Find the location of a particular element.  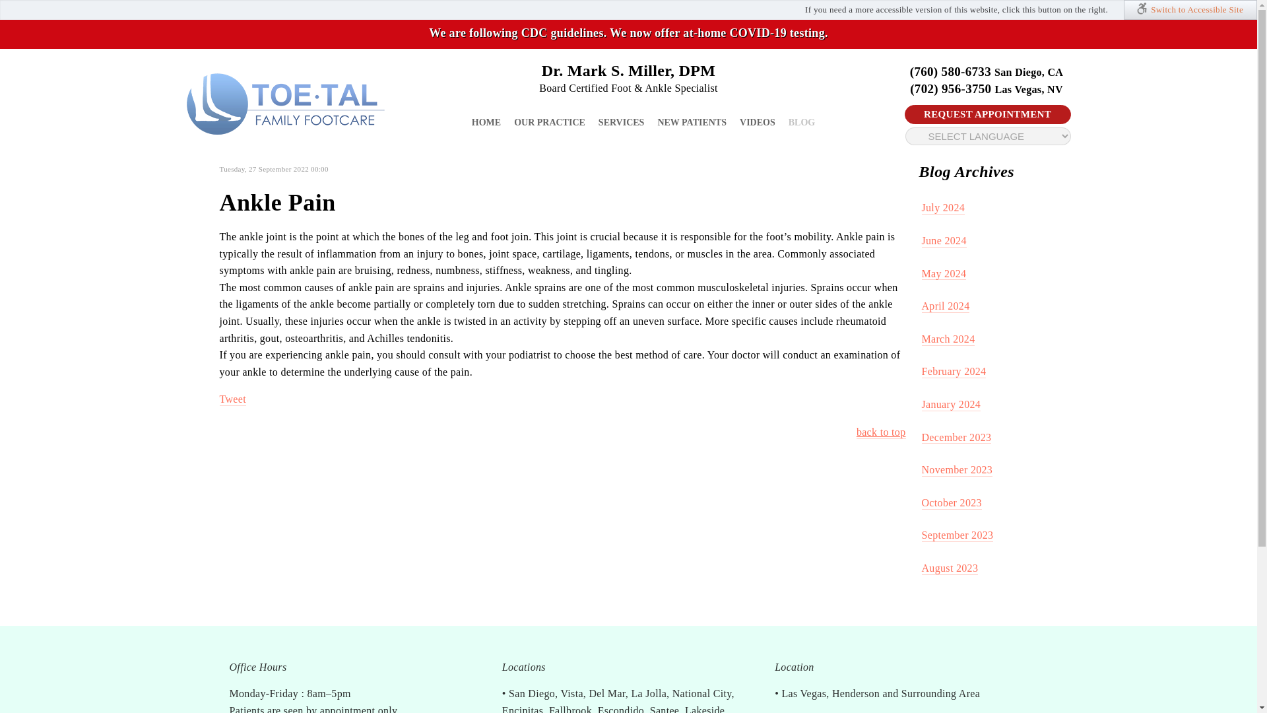

September 2023 is located at coordinates (957, 535).